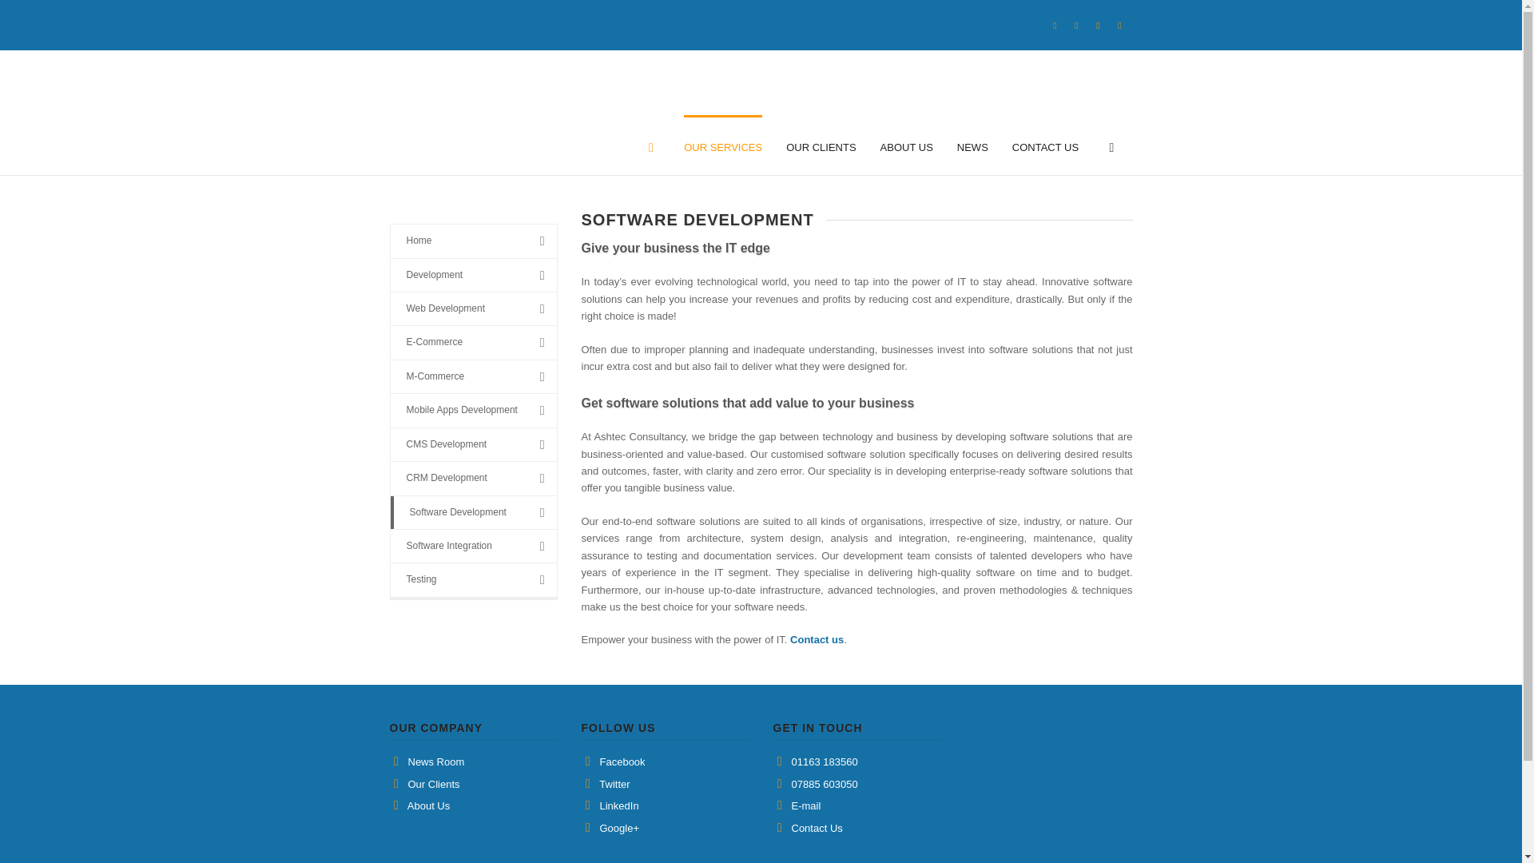  What do you see at coordinates (1055, 26) in the screenshot?
I see `Facebook` at bounding box center [1055, 26].